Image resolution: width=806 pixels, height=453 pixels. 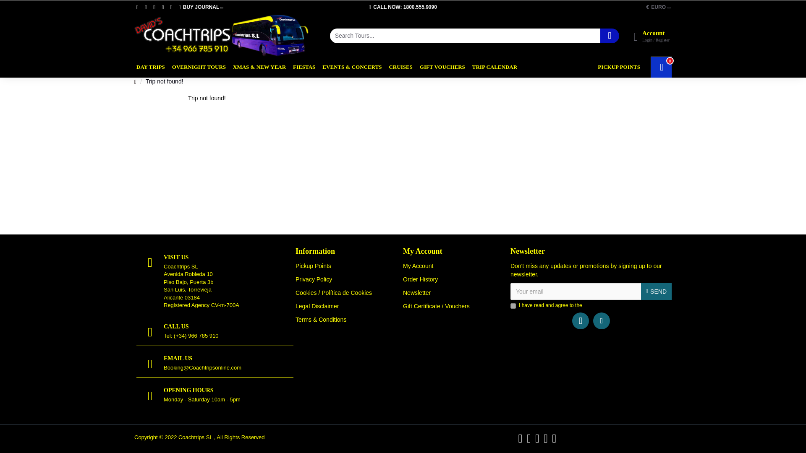 I want to click on GIFT VOUCHERS, so click(x=442, y=67).